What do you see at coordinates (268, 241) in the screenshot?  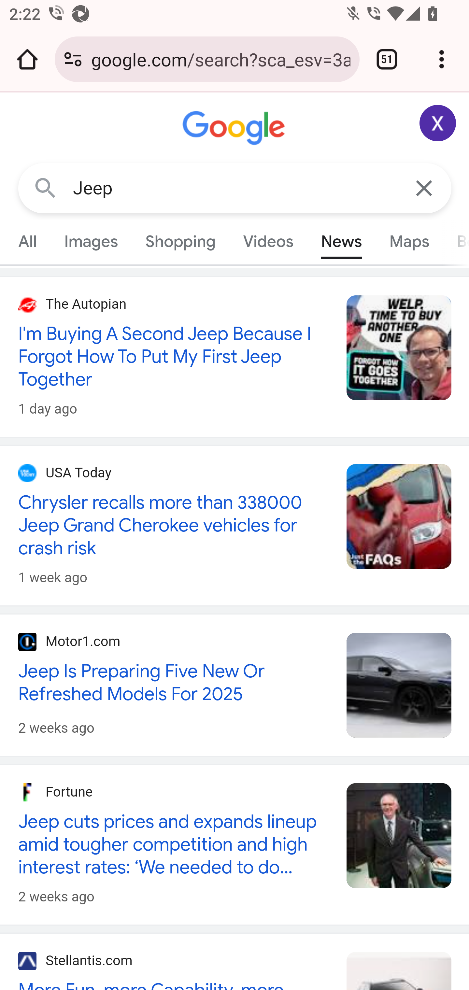 I see `Videos` at bounding box center [268, 241].